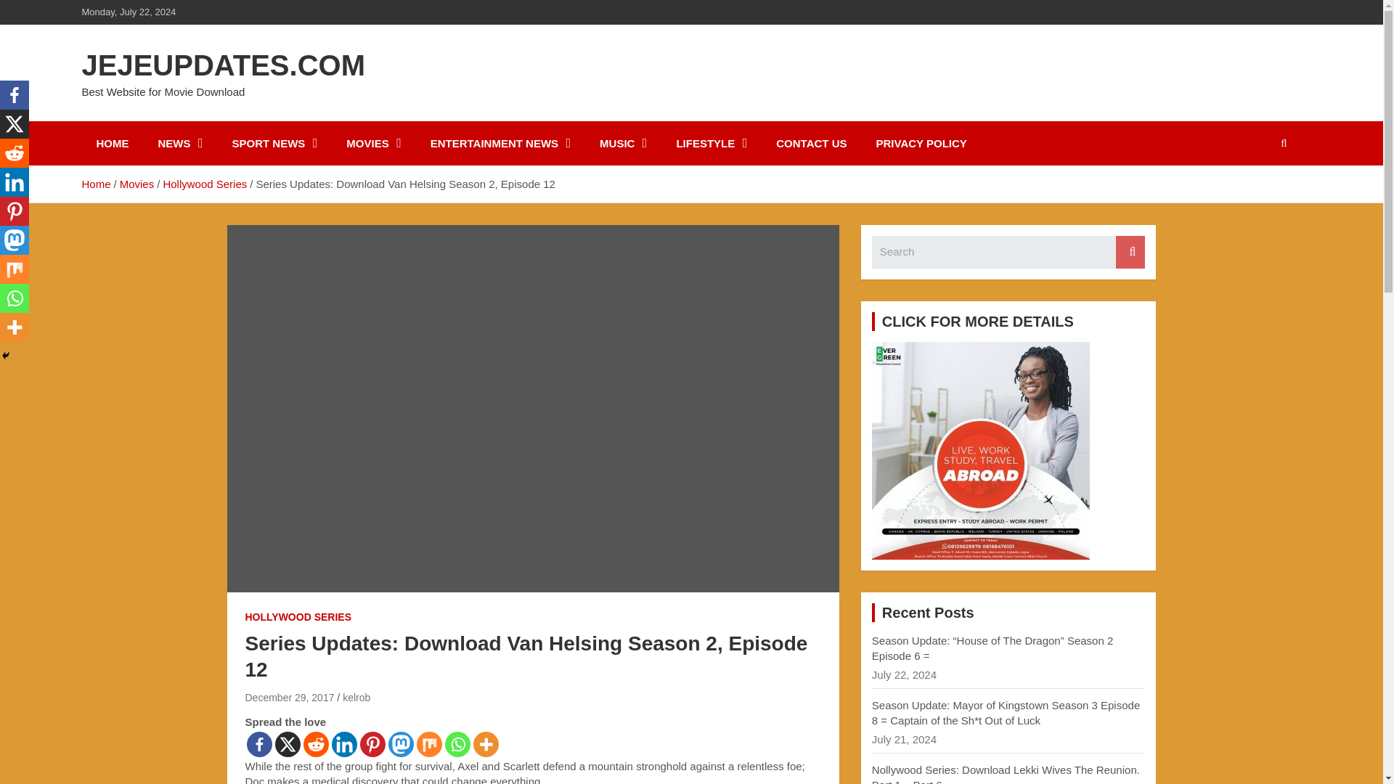  I want to click on Facebook, so click(15, 95).